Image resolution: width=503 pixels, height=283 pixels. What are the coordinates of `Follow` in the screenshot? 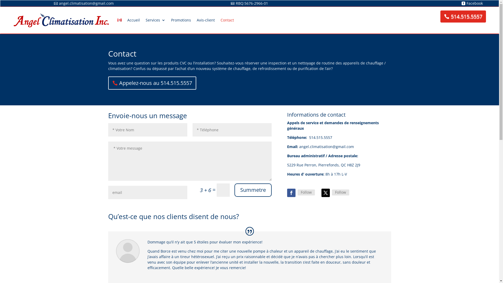 It's located at (341, 192).